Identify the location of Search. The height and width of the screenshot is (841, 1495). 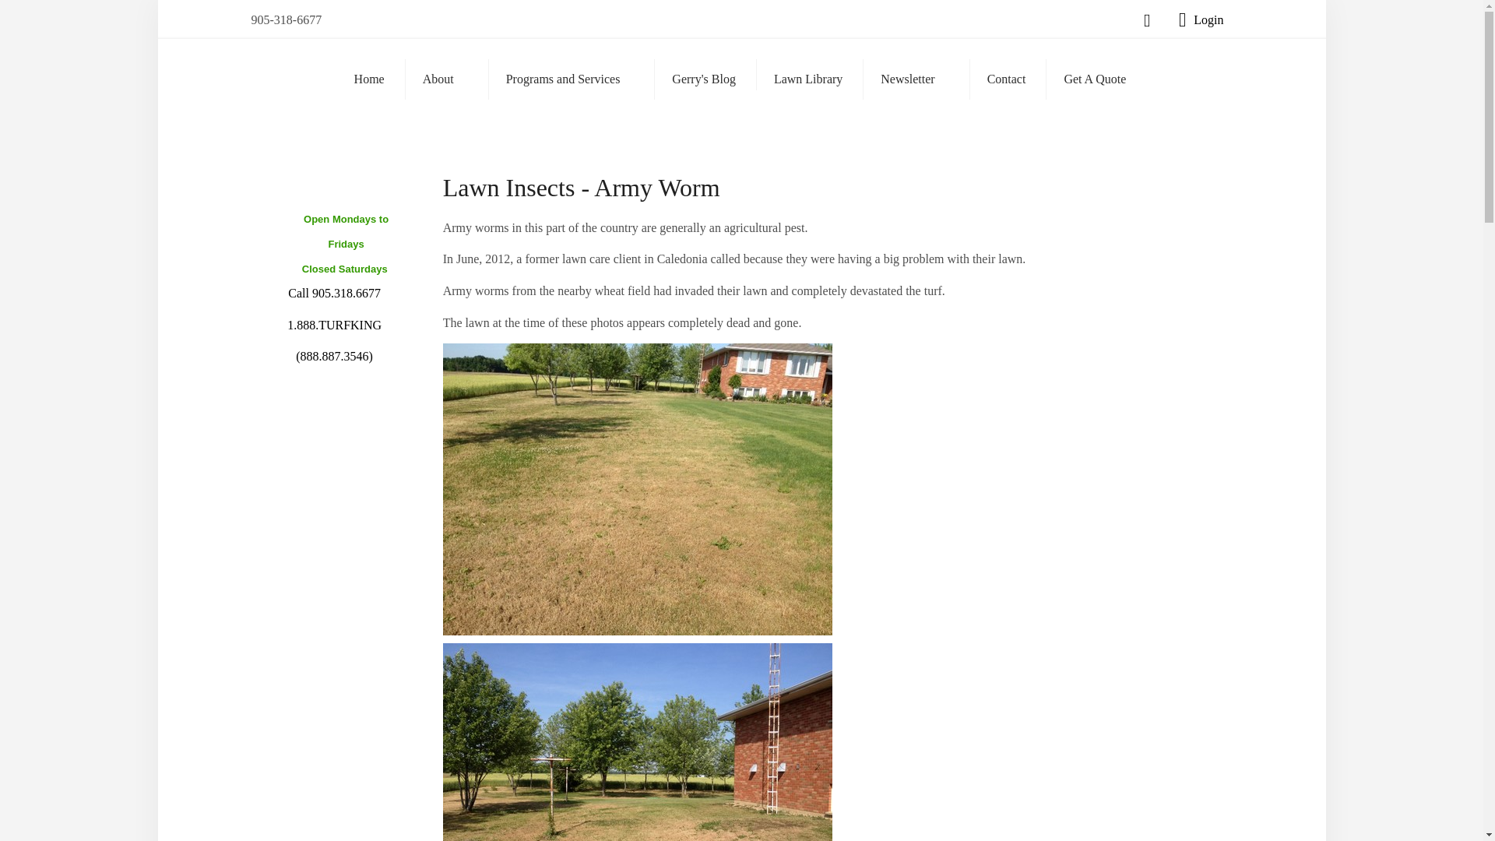
(741, 23).